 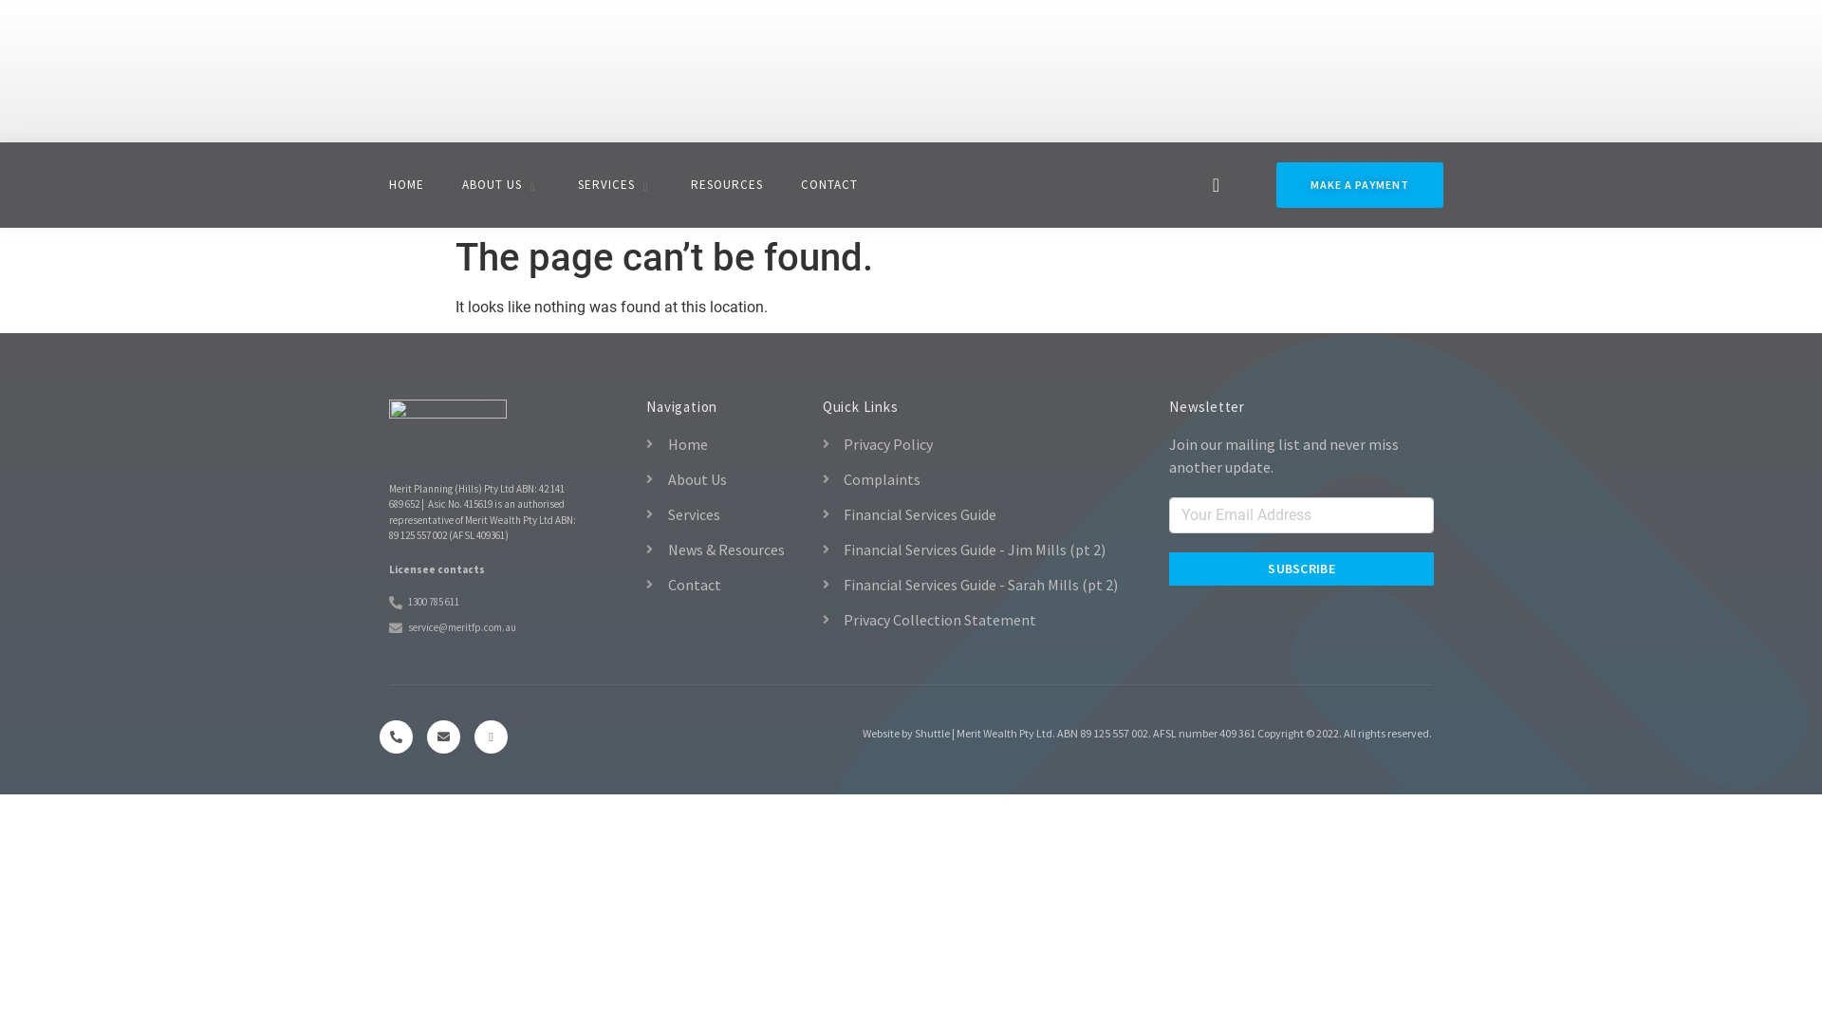 I want to click on Contact, so click(x=725, y=585).